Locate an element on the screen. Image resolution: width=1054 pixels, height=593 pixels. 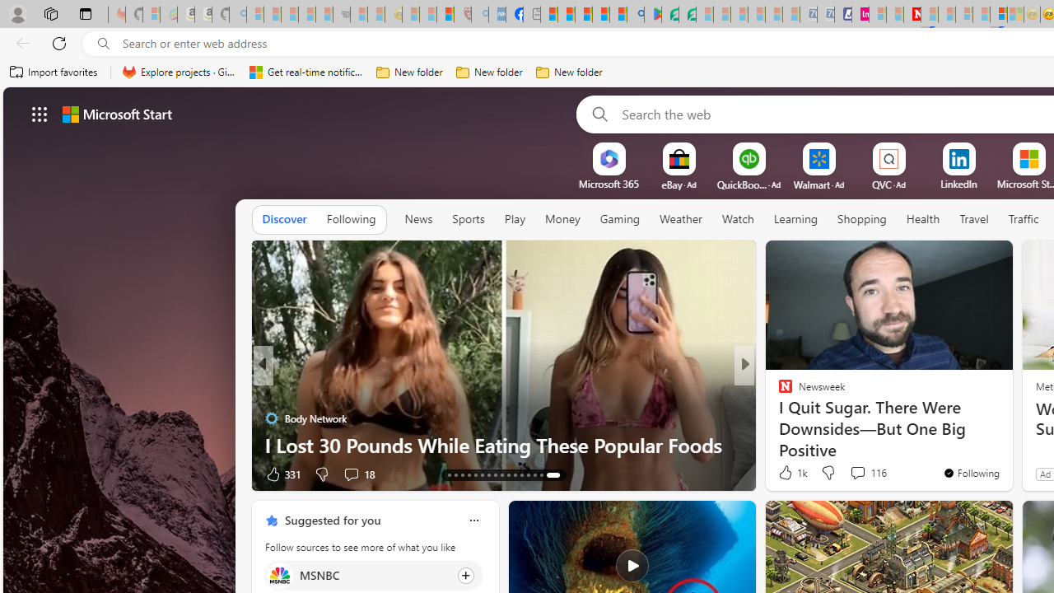
View comments 116 Comment is located at coordinates (857, 472).